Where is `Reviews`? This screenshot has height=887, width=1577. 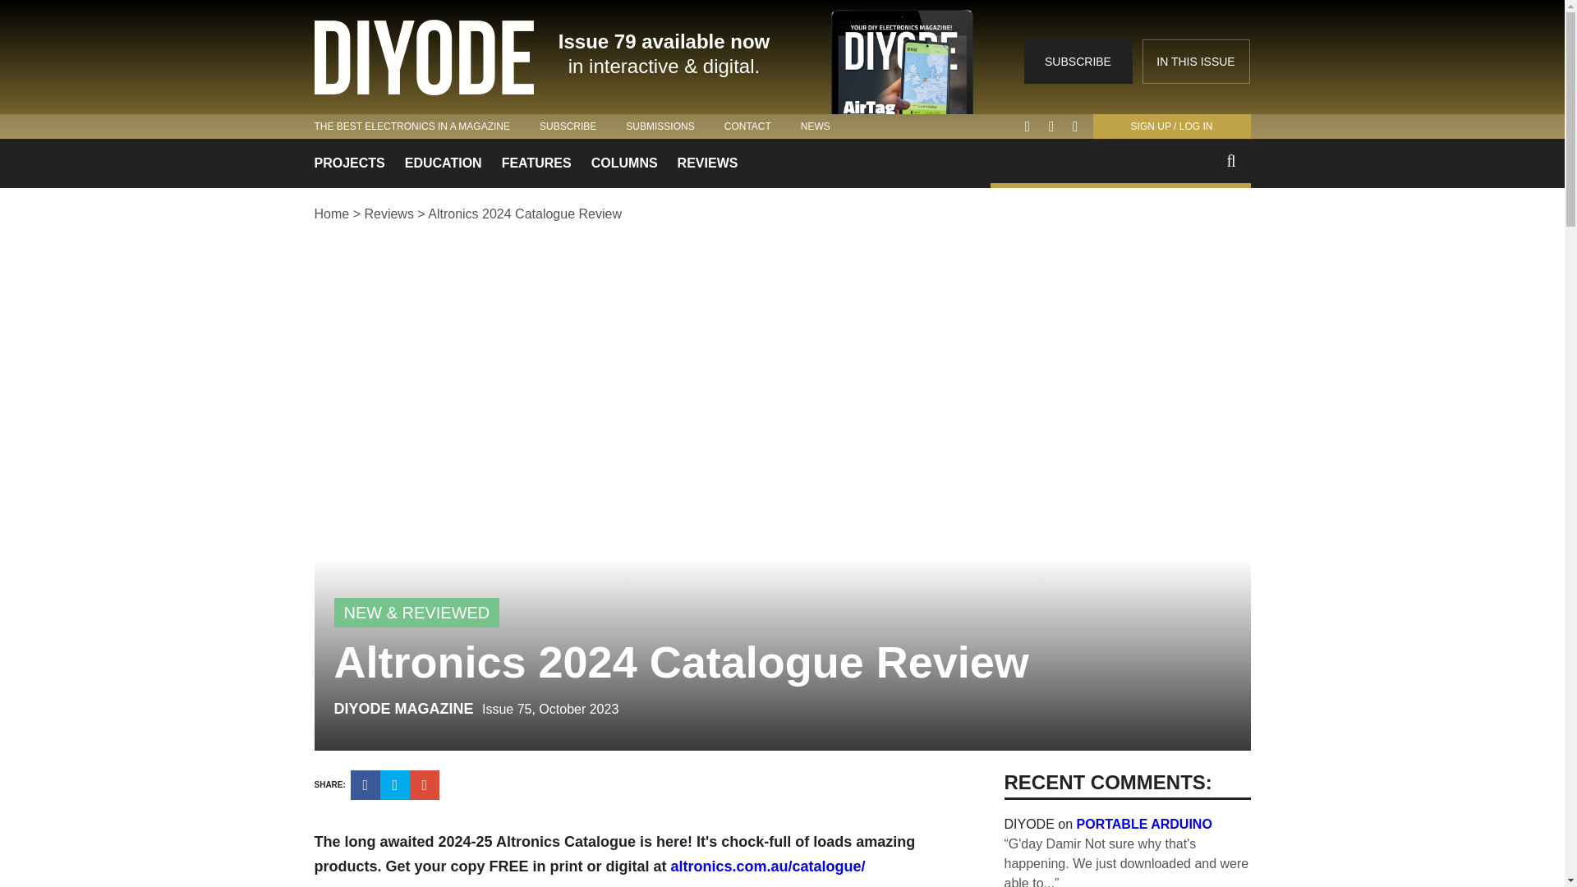 Reviews is located at coordinates (389, 214).